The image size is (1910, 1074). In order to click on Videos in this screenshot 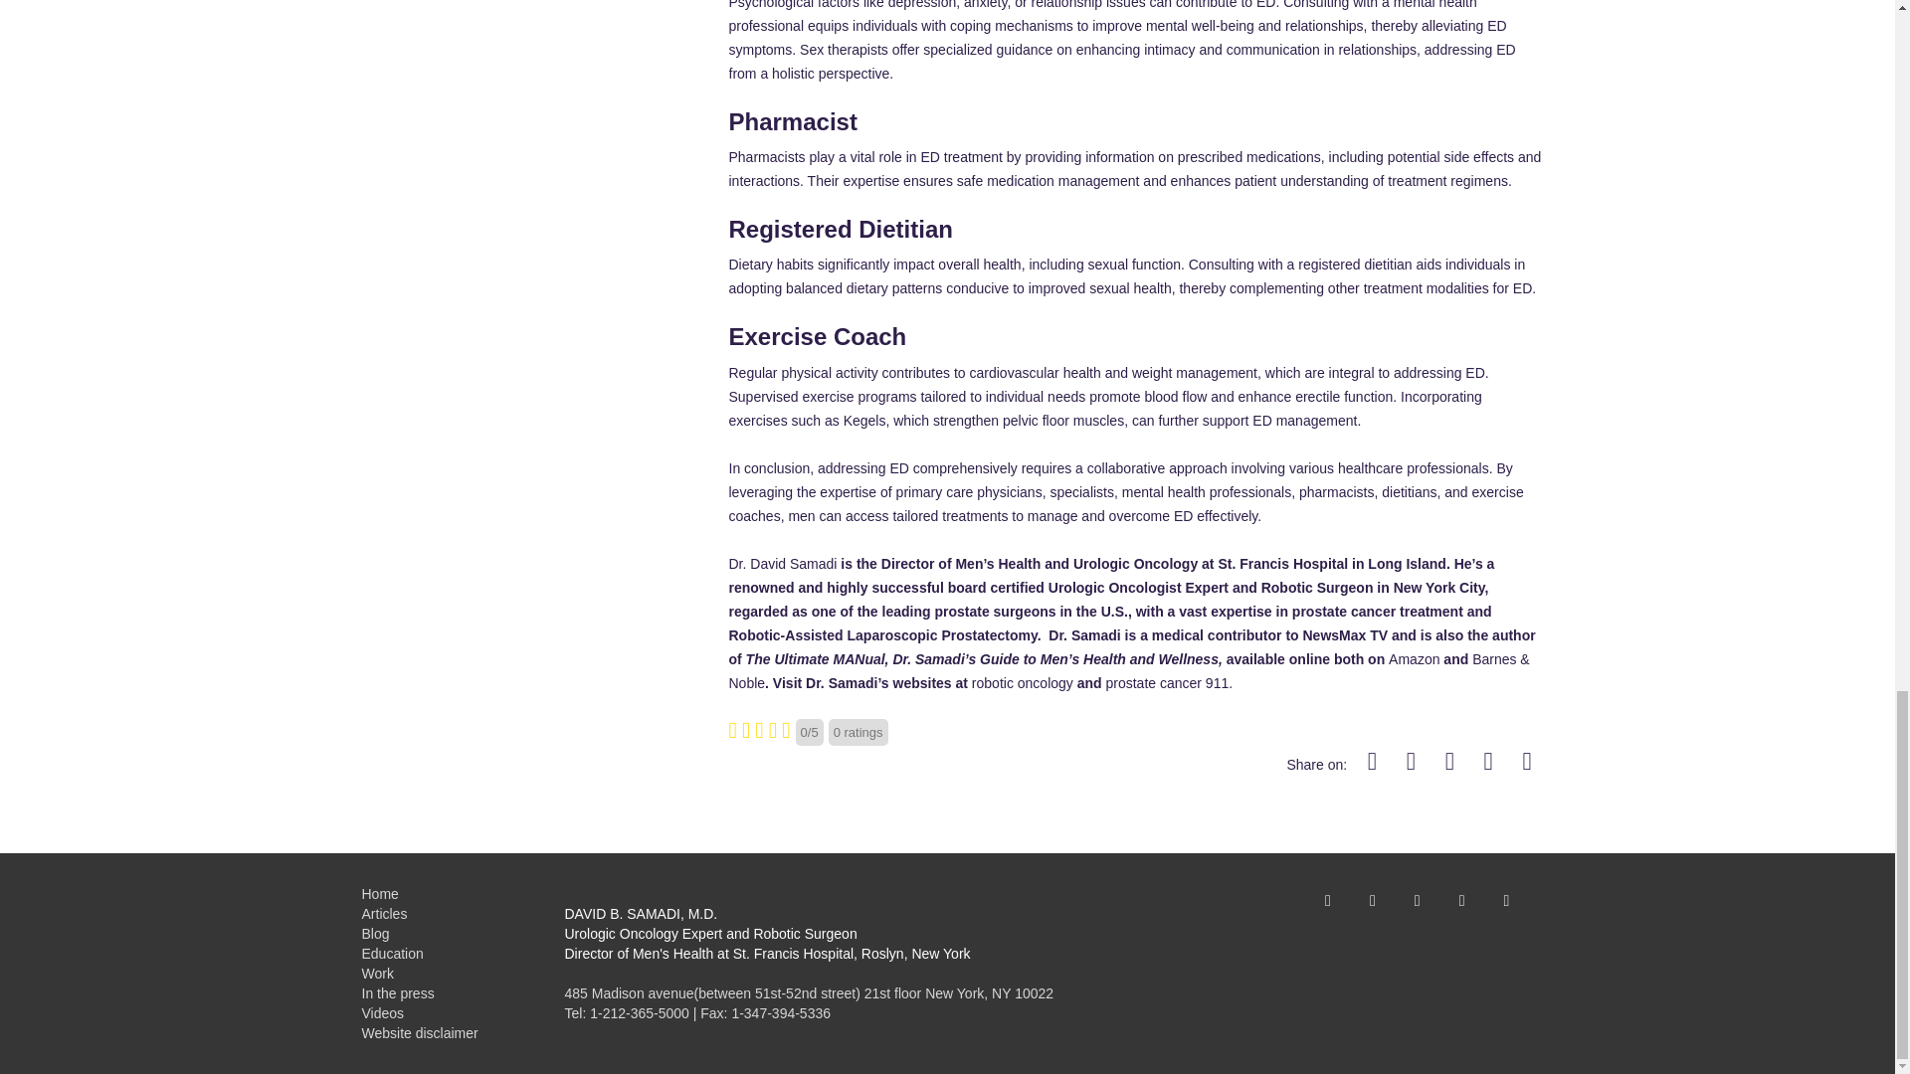, I will do `click(384, 1012)`.